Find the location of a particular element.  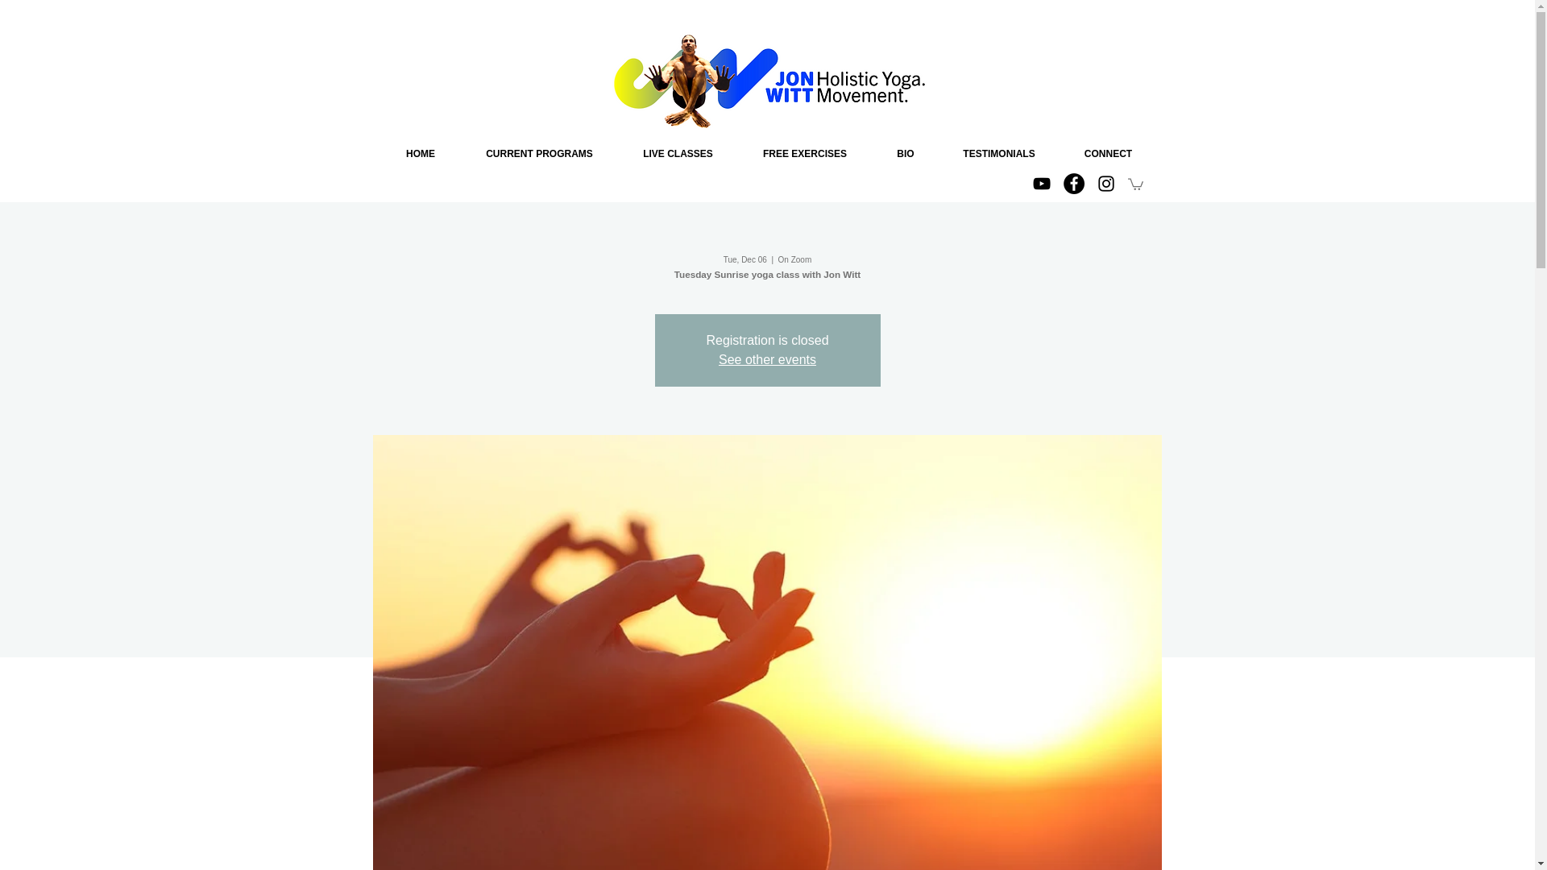

CURRENT PROGRAMS is located at coordinates (540, 155).